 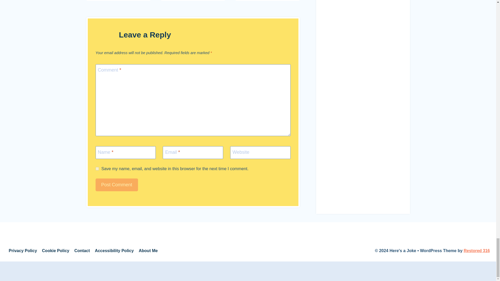 I want to click on yes, so click(x=97, y=169).